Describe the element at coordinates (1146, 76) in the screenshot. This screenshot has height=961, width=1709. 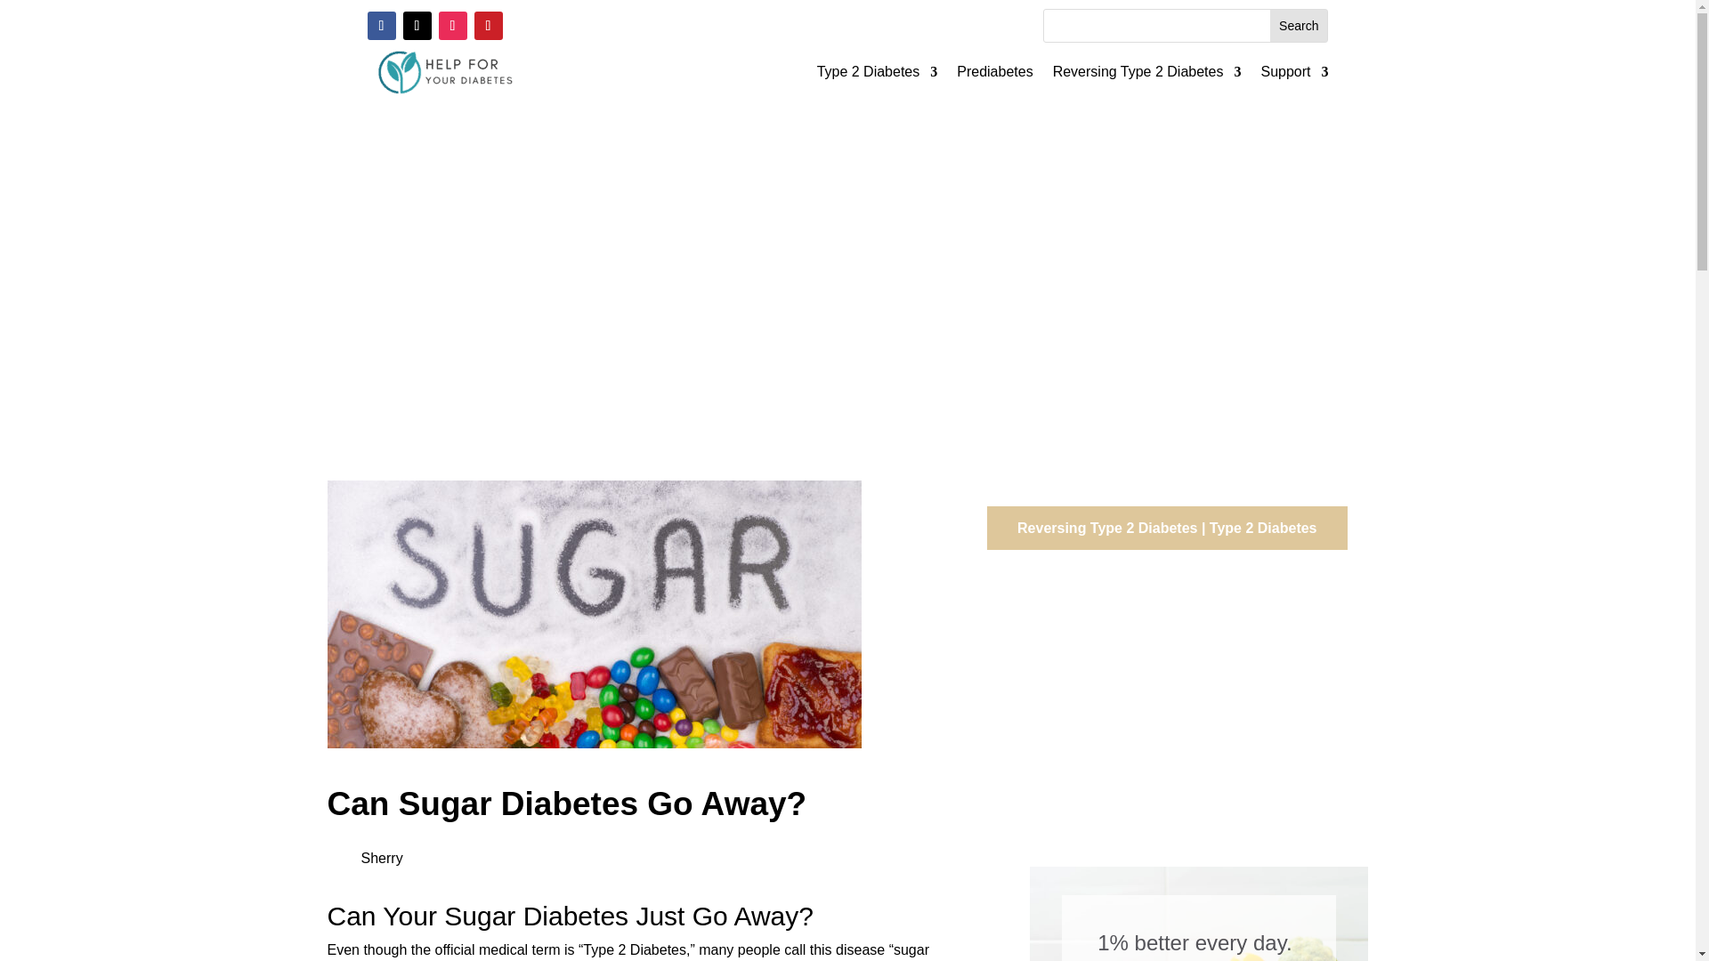
I see `Reversing Type 2 Diabetes` at that location.